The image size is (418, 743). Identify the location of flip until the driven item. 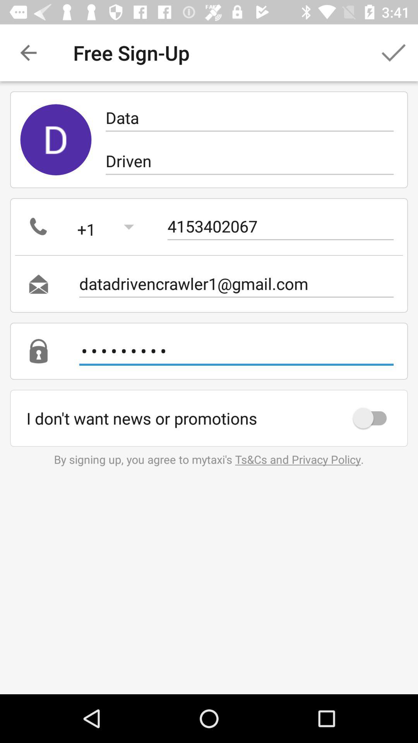
(249, 161).